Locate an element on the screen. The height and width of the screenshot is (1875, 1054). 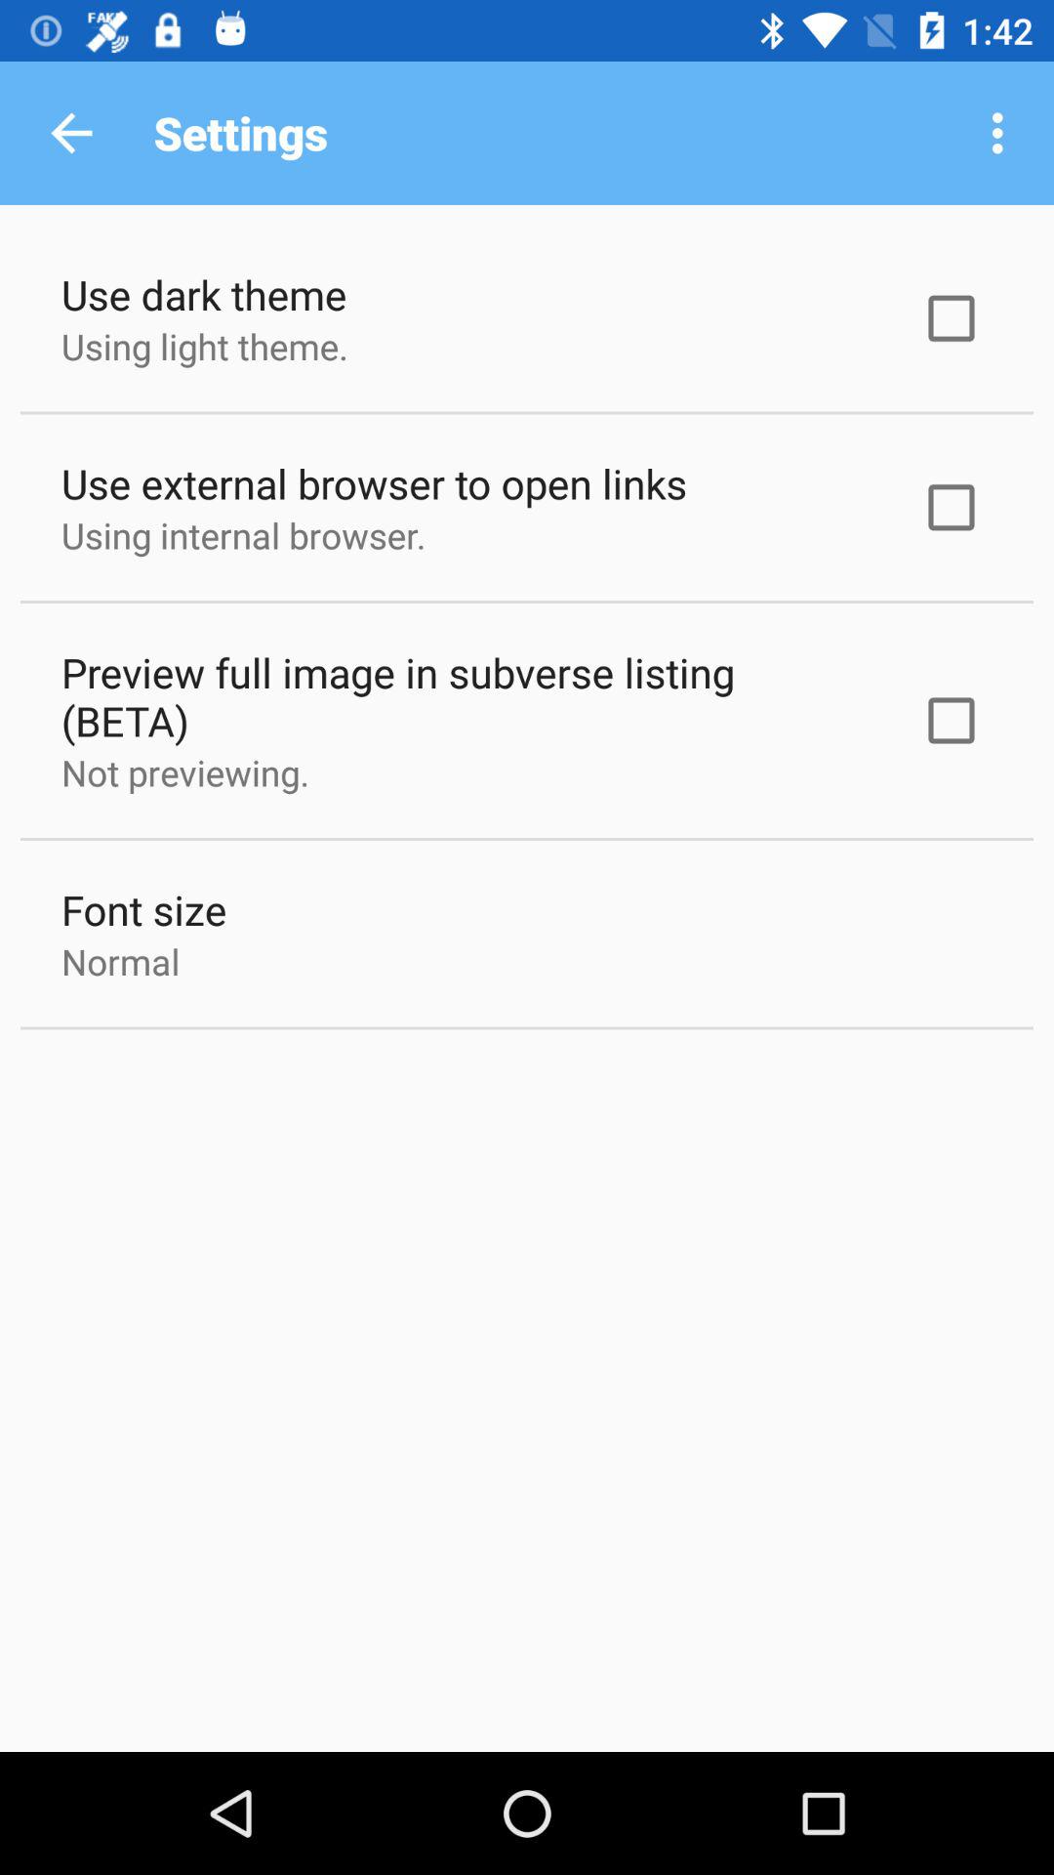
tap the item at the center is located at coordinates (465, 696).